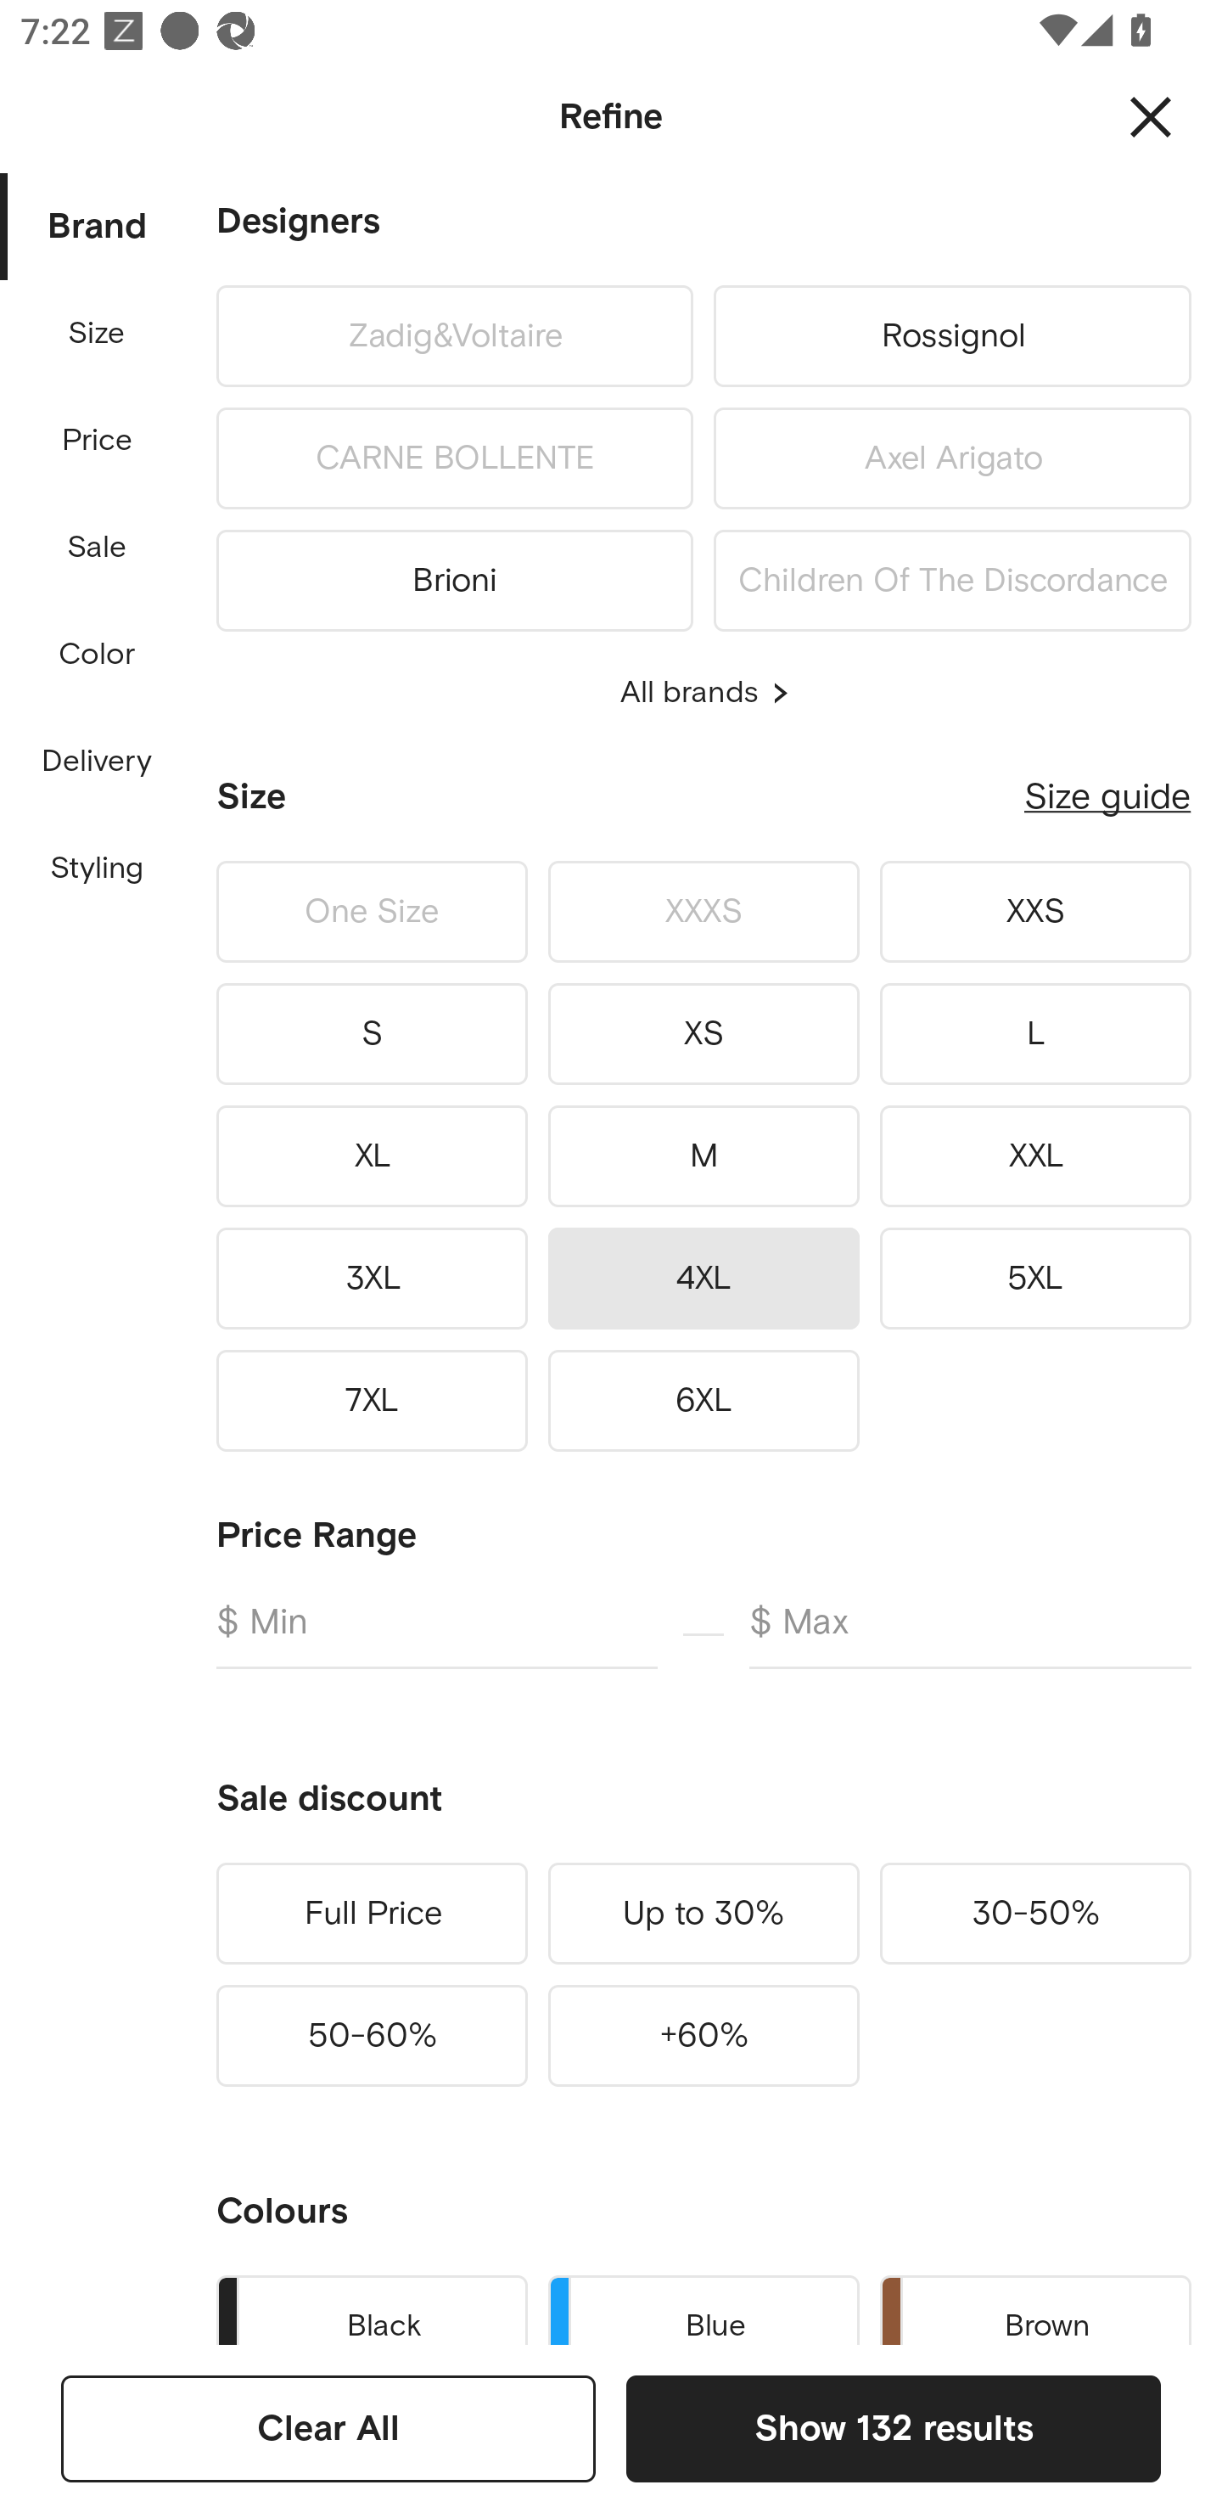 The width and height of the screenshot is (1222, 2513). What do you see at coordinates (372, 1277) in the screenshot?
I see `3XL` at bounding box center [372, 1277].